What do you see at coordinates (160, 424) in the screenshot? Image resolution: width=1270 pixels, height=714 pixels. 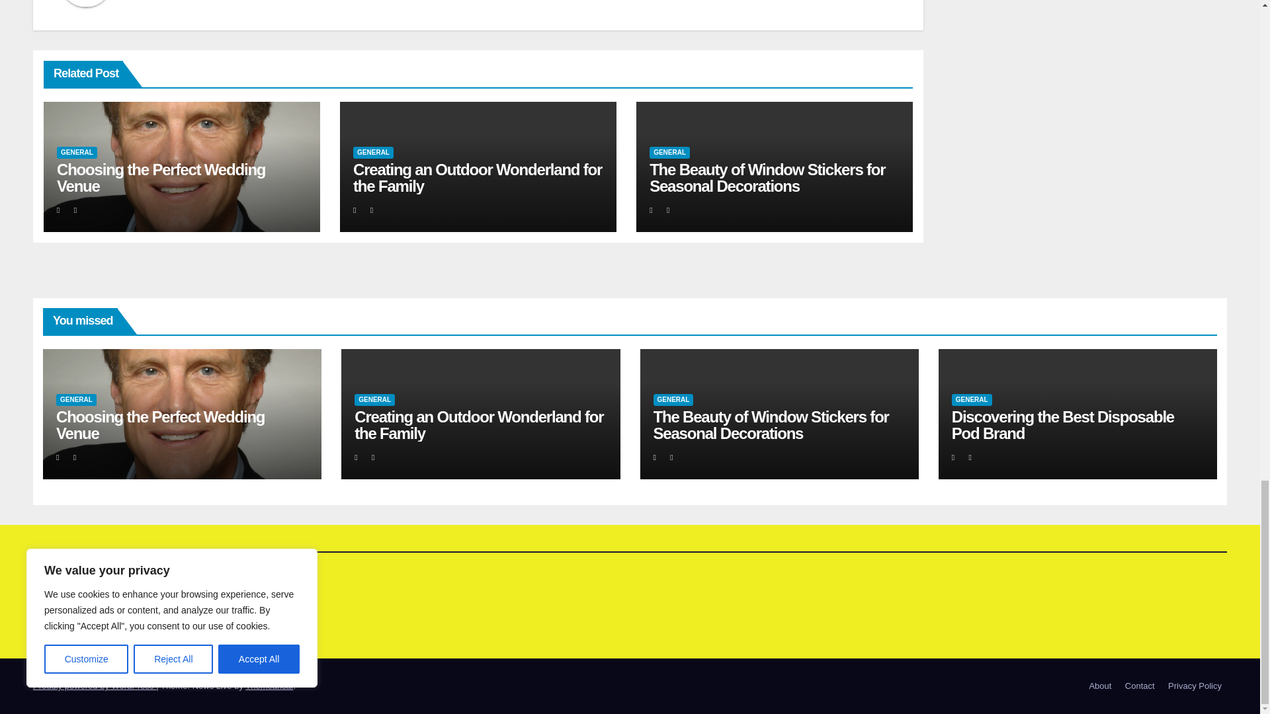 I see `Permalink to: Choosing the Perfect Wedding Venue` at bounding box center [160, 424].